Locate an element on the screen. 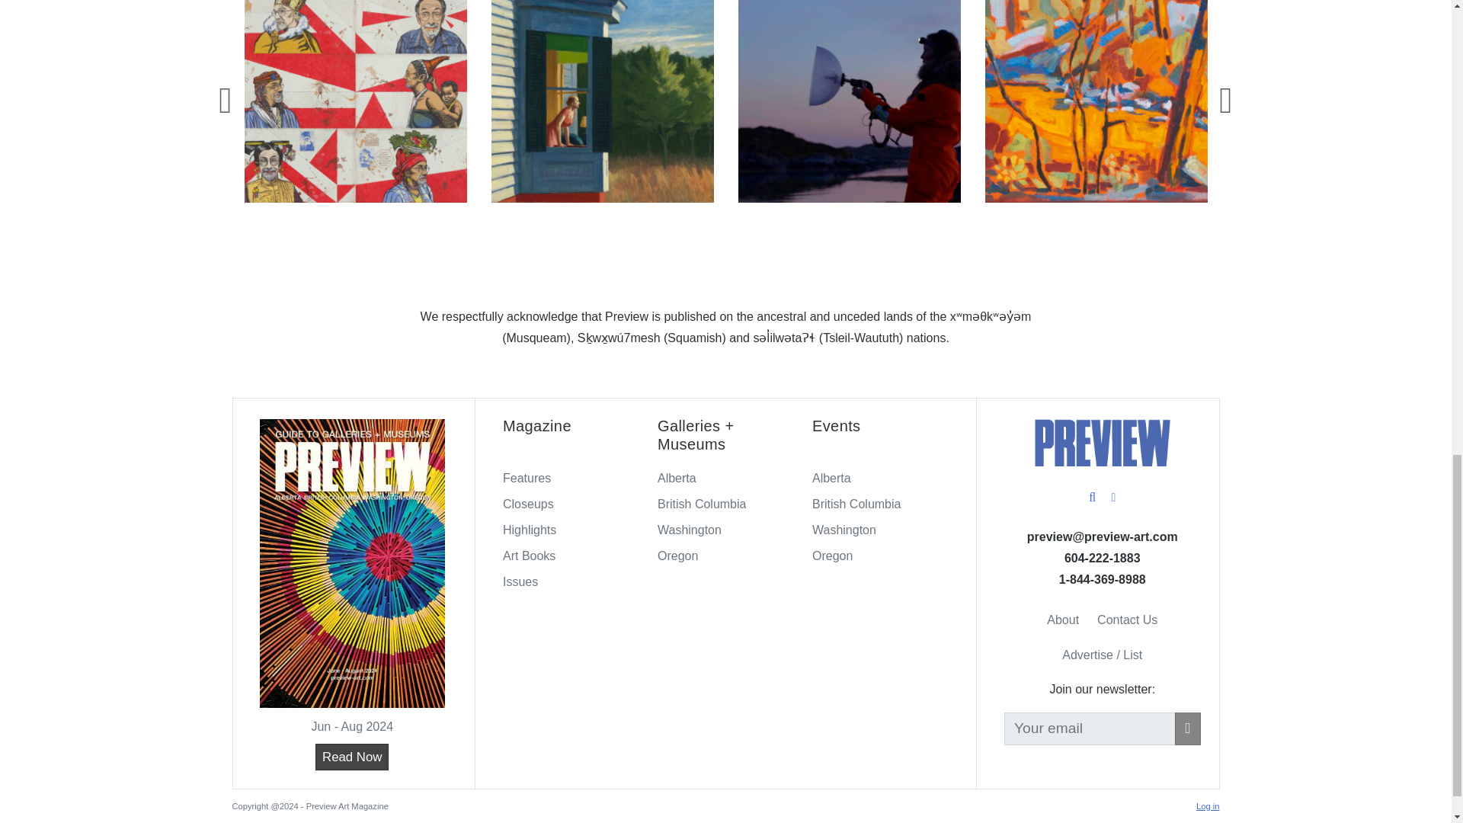  Previous Slide is located at coordinates (225, 99).